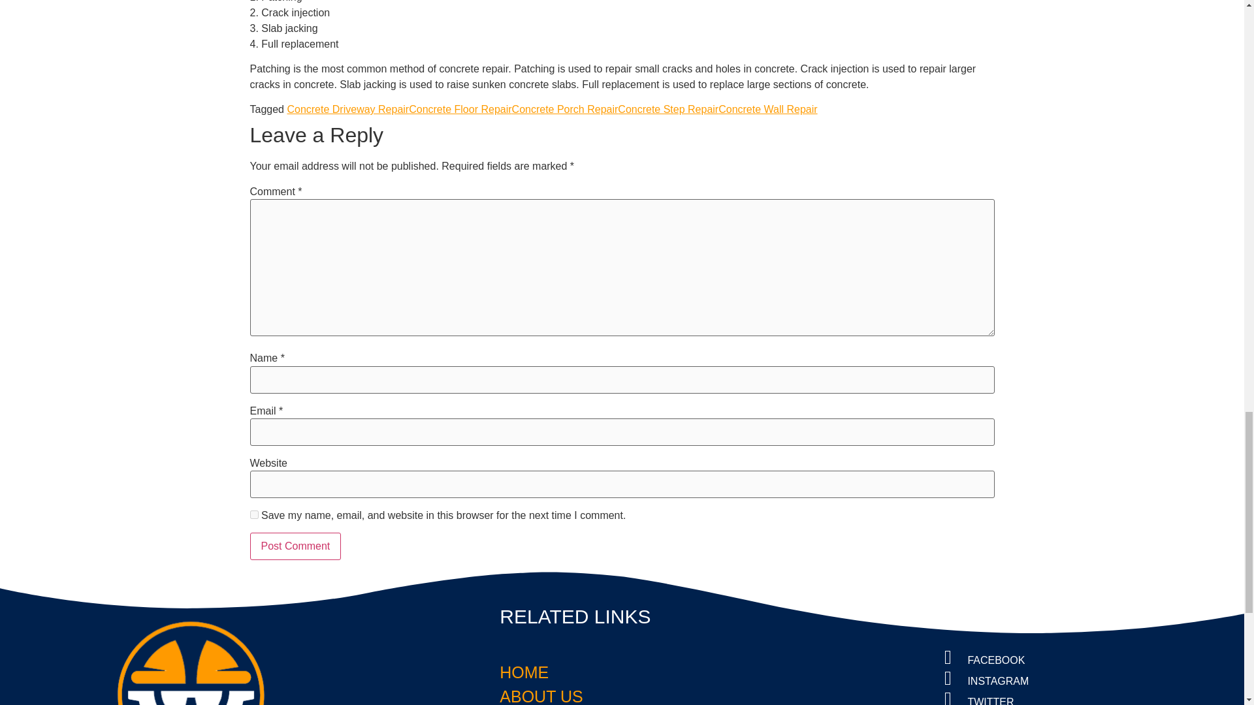  What do you see at coordinates (768, 109) in the screenshot?
I see `Concrete Wall Repair` at bounding box center [768, 109].